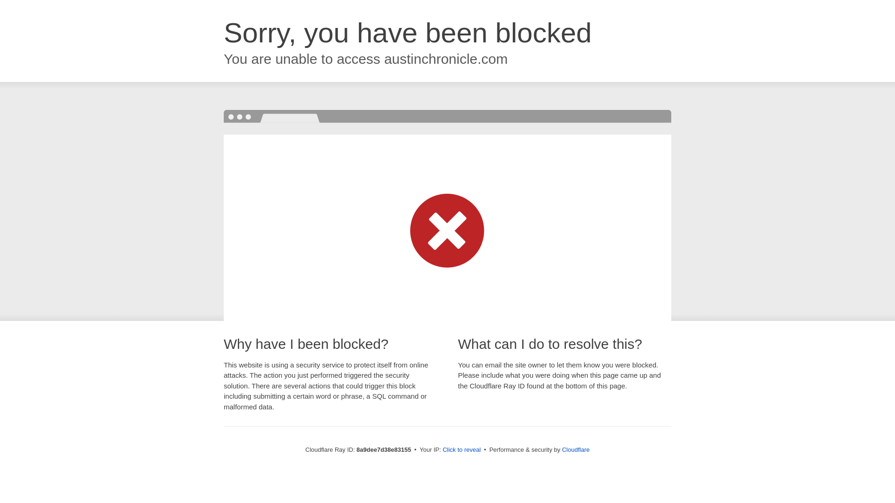 This screenshot has width=895, height=503. Describe the element at coordinates (462, 450) in the screenshot. I see `Click to reveal` at that location.